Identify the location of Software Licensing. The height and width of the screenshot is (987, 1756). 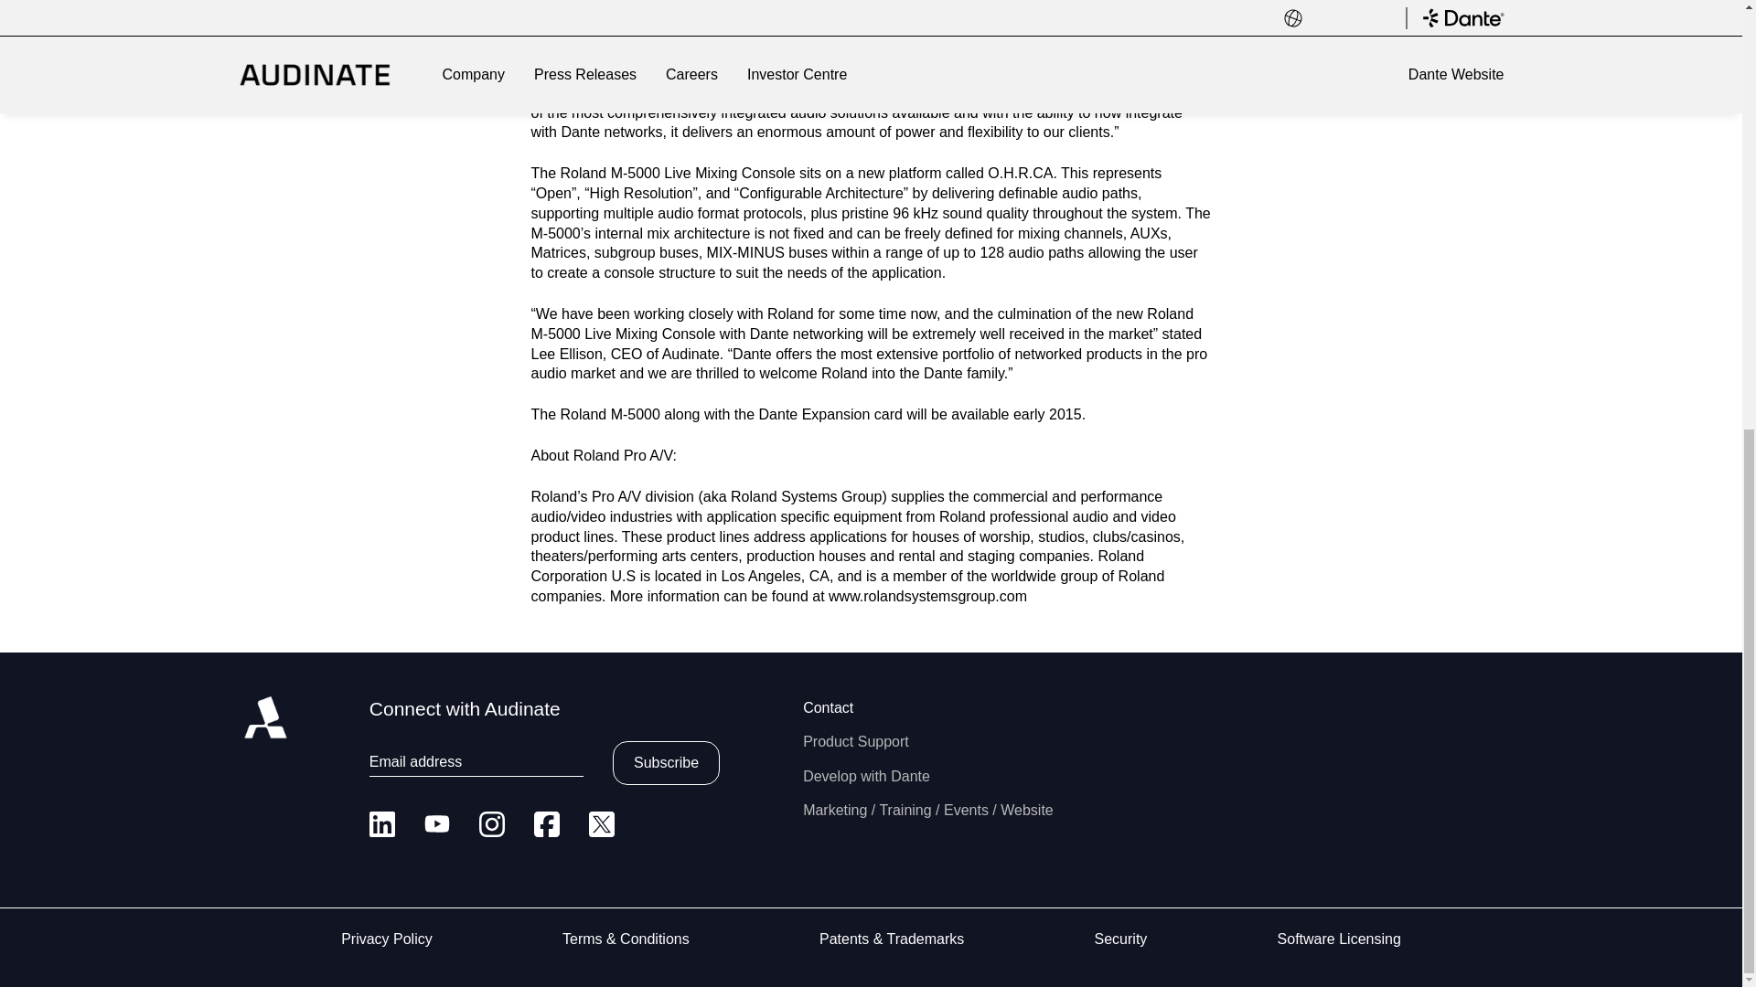
(1339, 939).